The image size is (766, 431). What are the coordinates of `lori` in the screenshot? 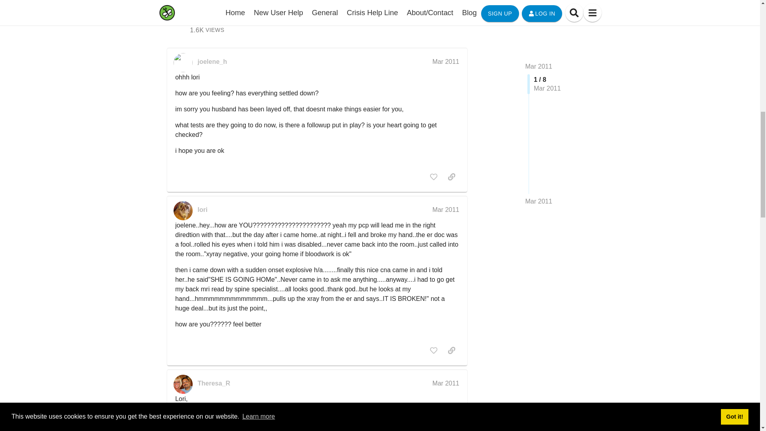 It's located at (433, 176).